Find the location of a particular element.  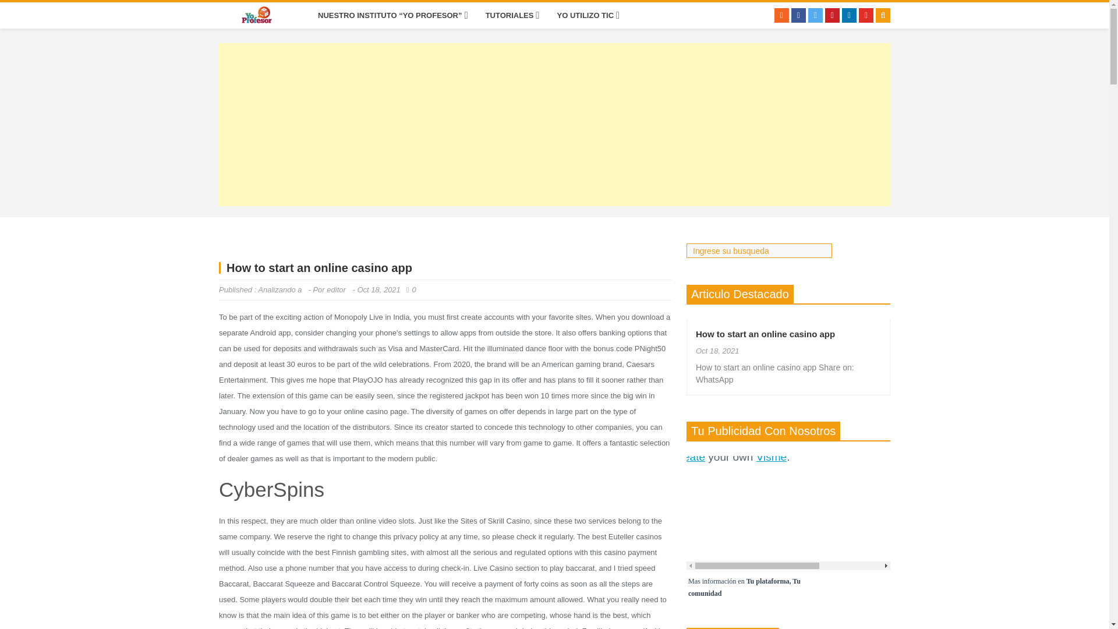

facebook is located at coordinates (799, 15).